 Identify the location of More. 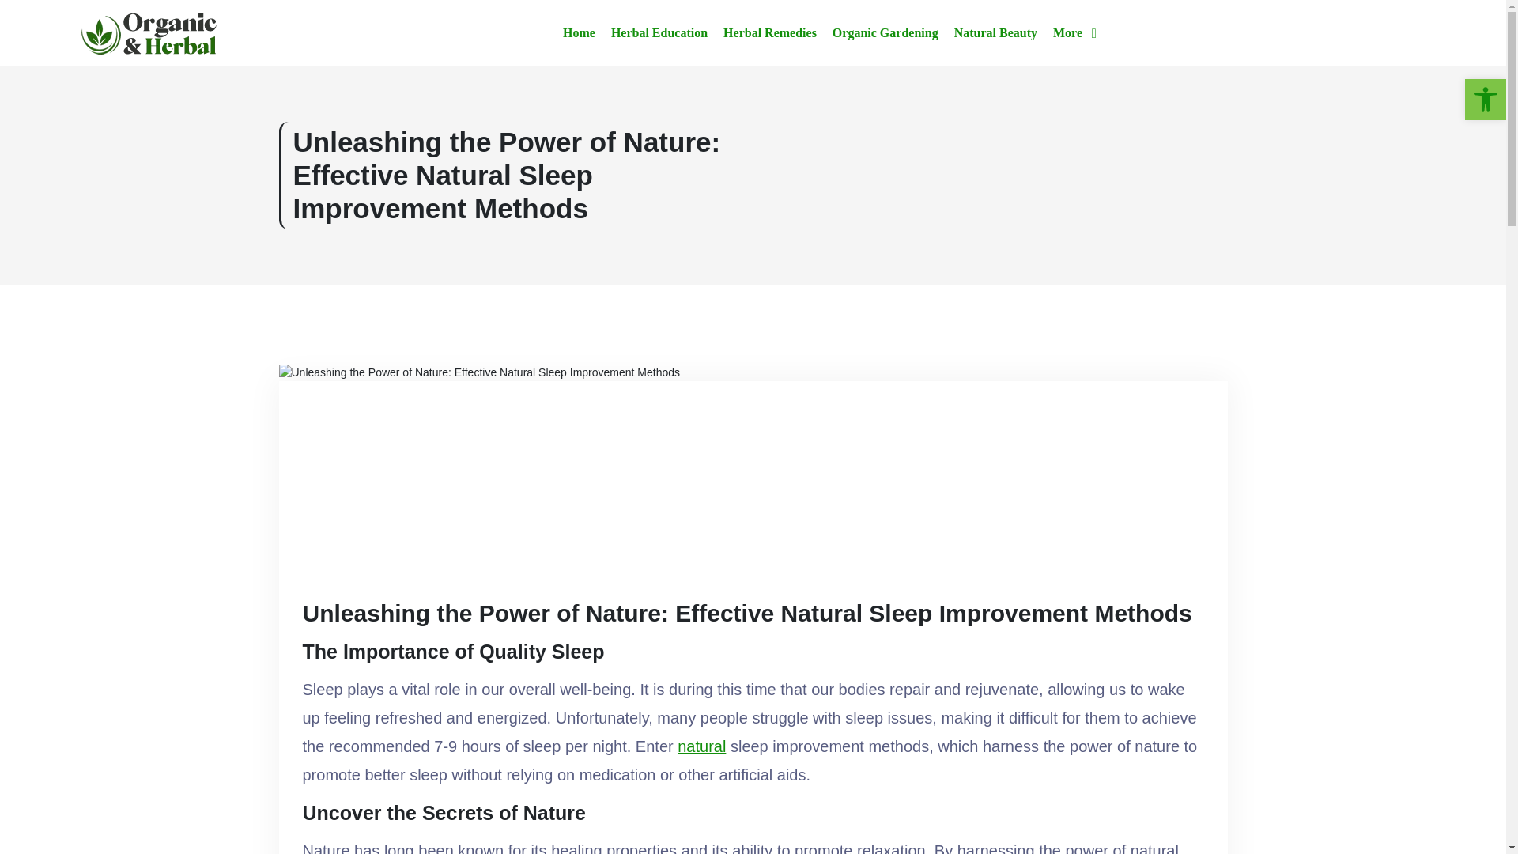
(1074, 33).